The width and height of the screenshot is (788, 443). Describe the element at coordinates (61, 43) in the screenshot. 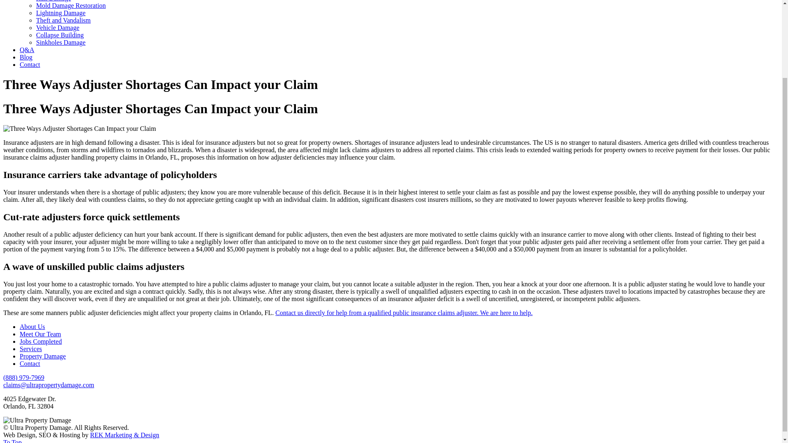

I see `Sinkholes Damage` at that location.